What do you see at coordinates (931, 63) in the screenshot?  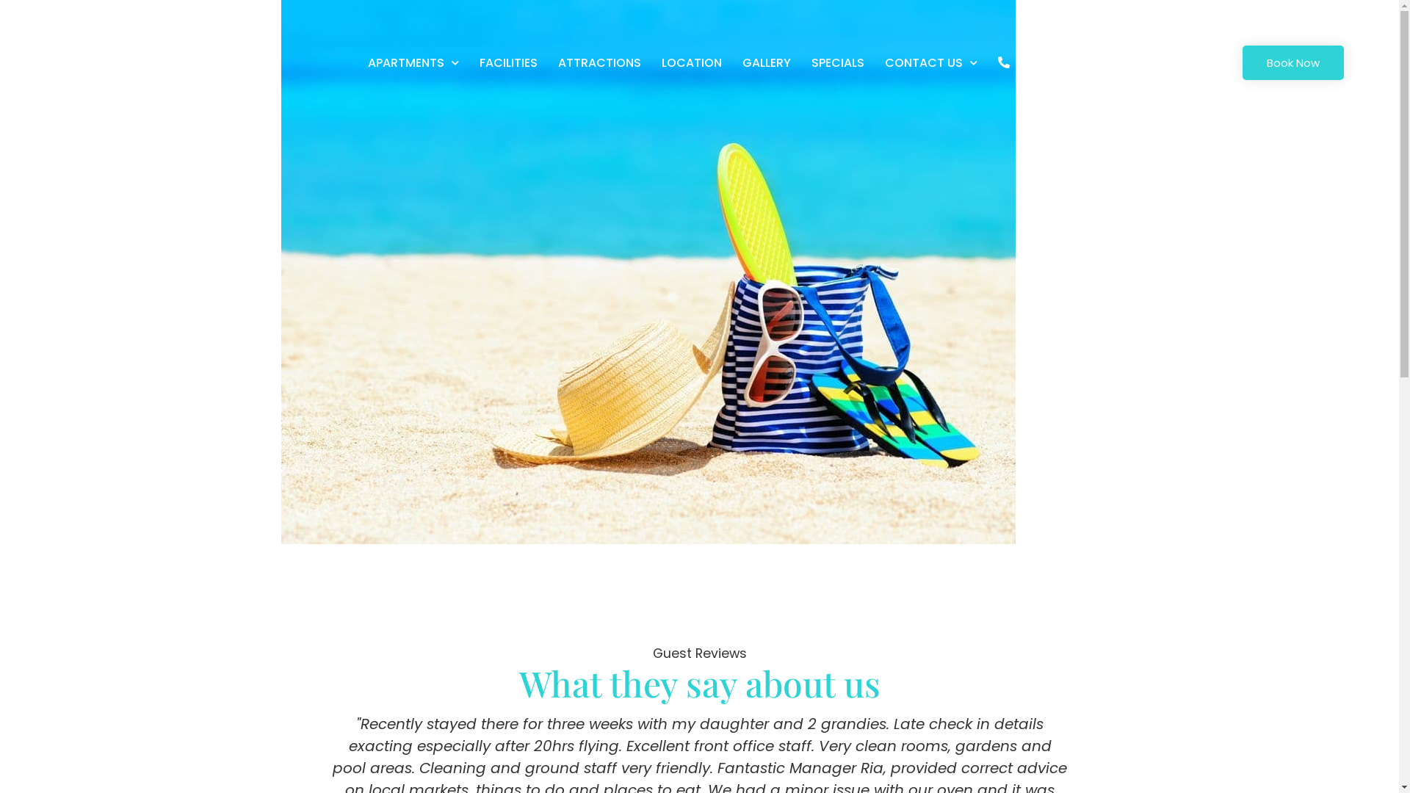 I see `CONTACT US` at bounding box center [931, 63].